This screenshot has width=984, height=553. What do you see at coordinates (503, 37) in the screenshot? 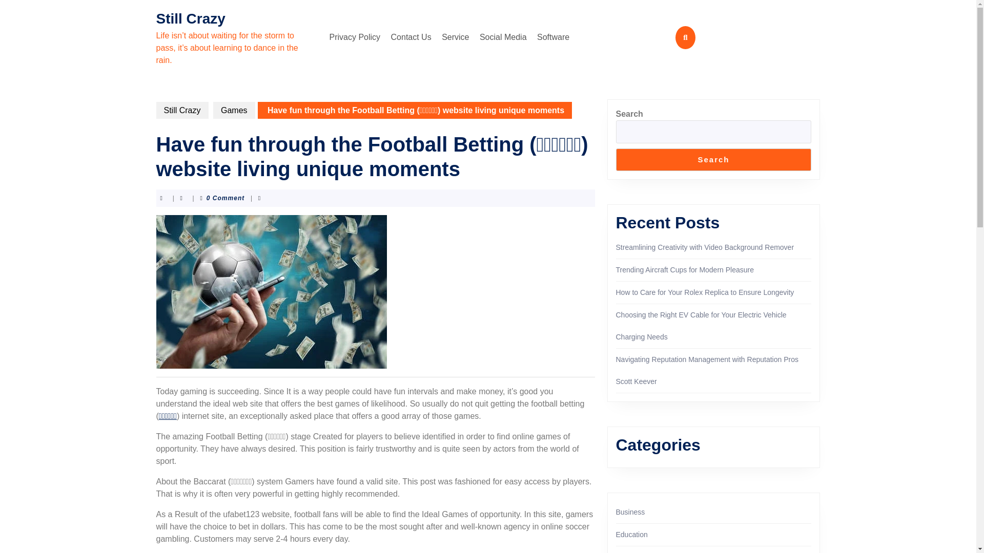
I see `Social Media` at bounding box center [503, 37].